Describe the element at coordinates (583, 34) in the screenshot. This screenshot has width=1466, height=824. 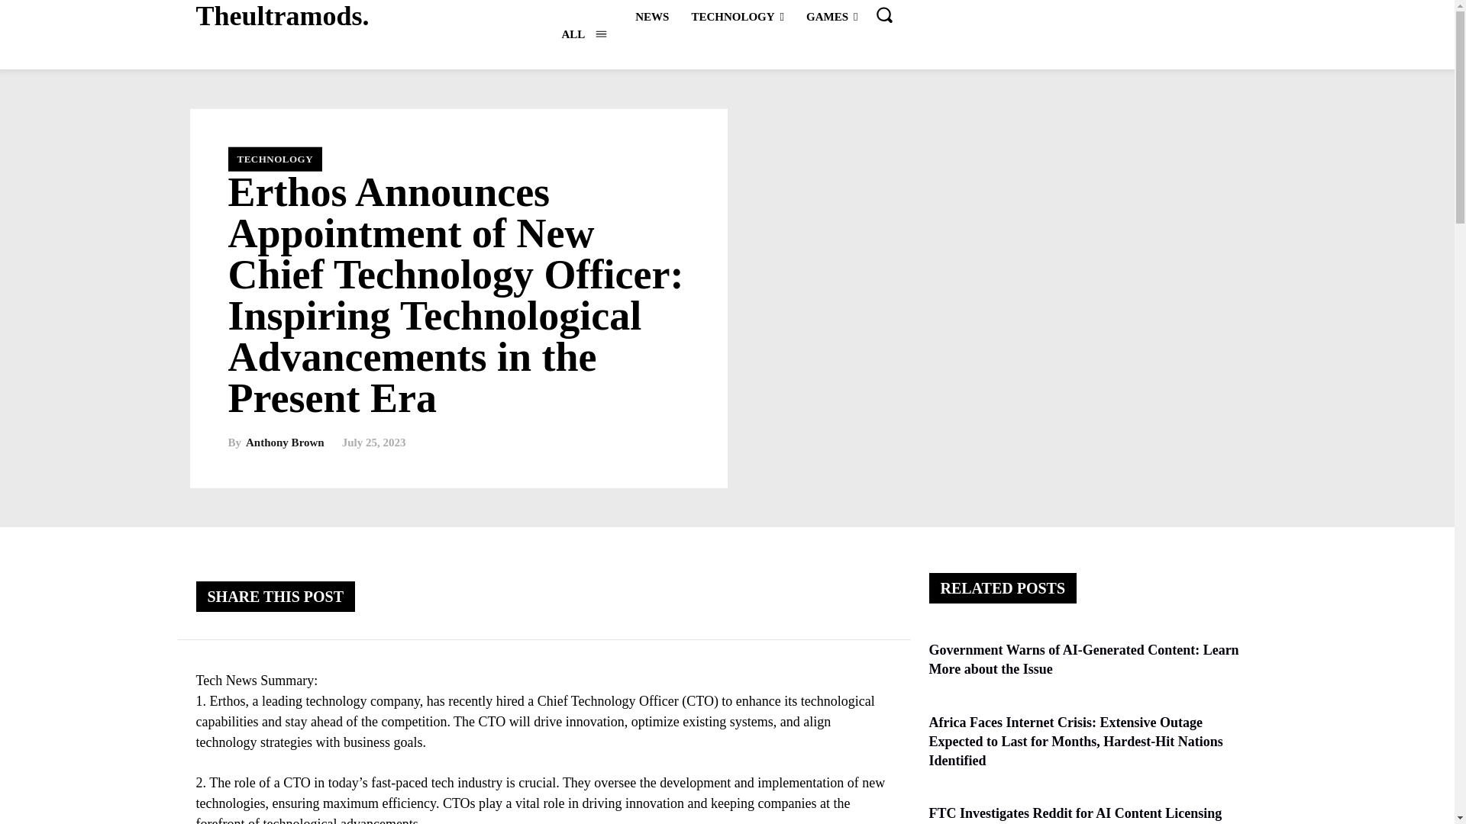
I see `All` at that location.